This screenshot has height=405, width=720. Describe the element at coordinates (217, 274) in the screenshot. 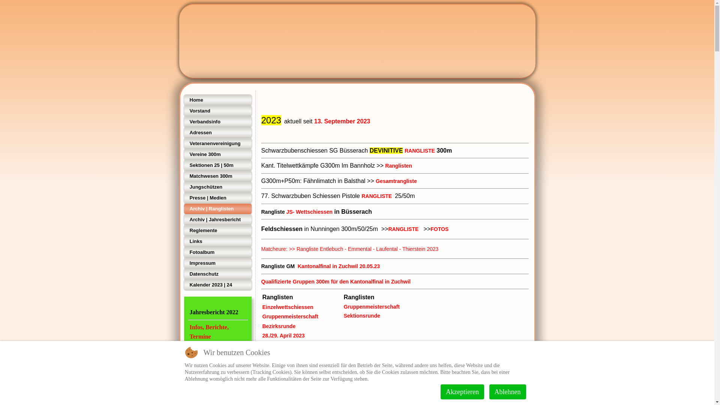

I see `Datenschutz` at that location.